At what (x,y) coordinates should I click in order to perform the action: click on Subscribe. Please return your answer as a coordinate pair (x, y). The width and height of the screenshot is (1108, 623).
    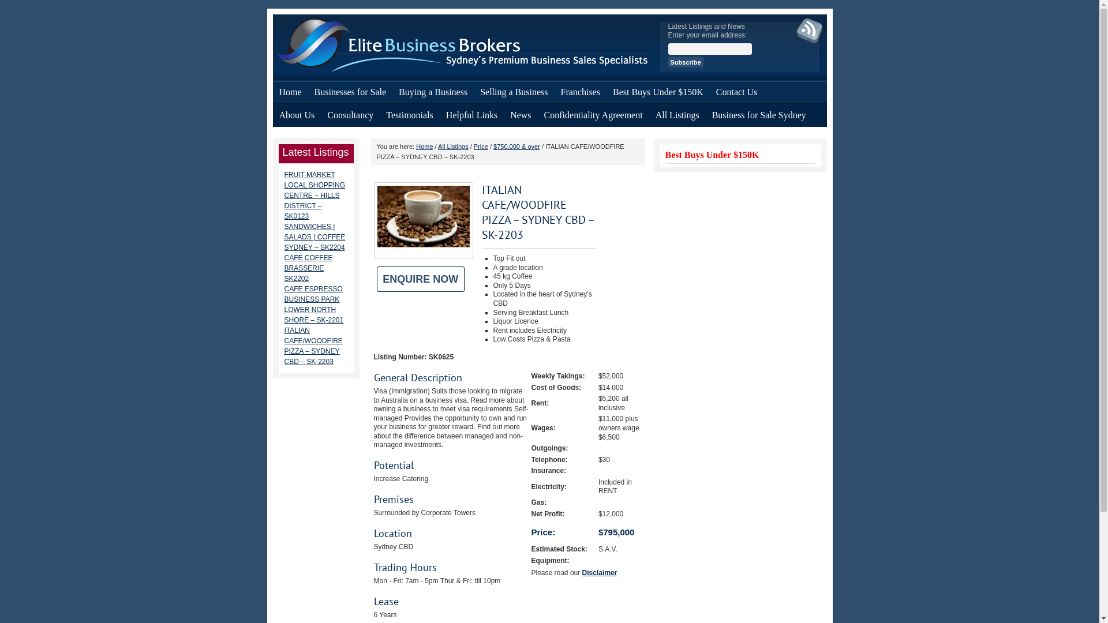
    Looking at the image, I should click on (686, 62).